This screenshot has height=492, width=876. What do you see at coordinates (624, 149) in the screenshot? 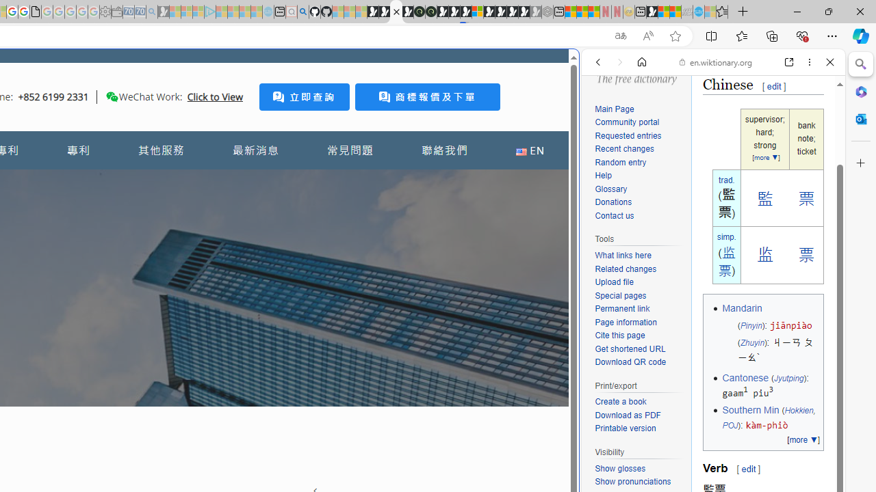
I see `Recent changes` at bounding box center [624, 149].